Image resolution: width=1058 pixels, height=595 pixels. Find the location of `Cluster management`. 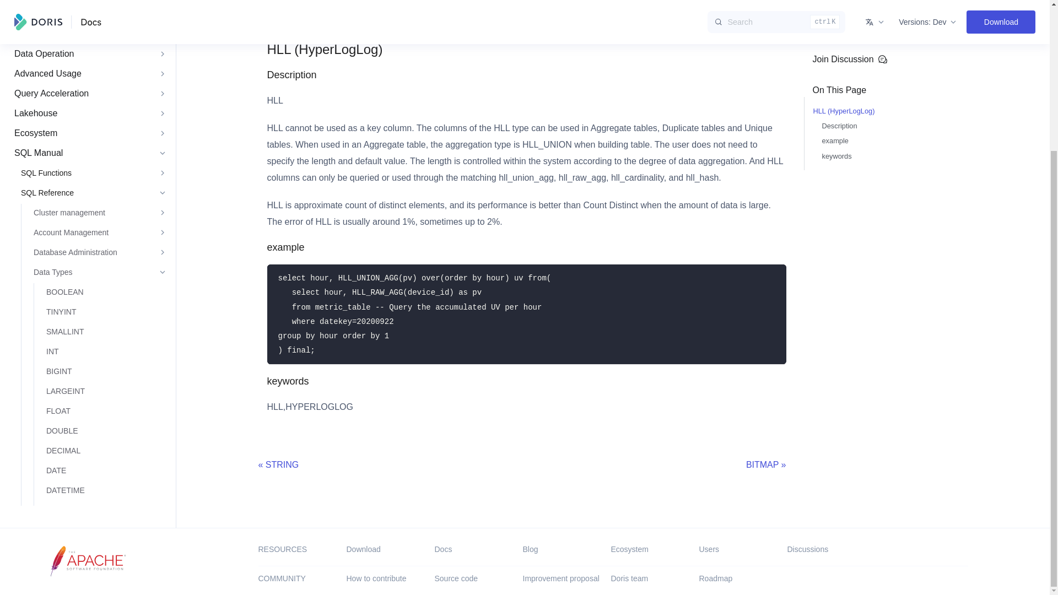

Cluster management is located at coordinates (98, 107).